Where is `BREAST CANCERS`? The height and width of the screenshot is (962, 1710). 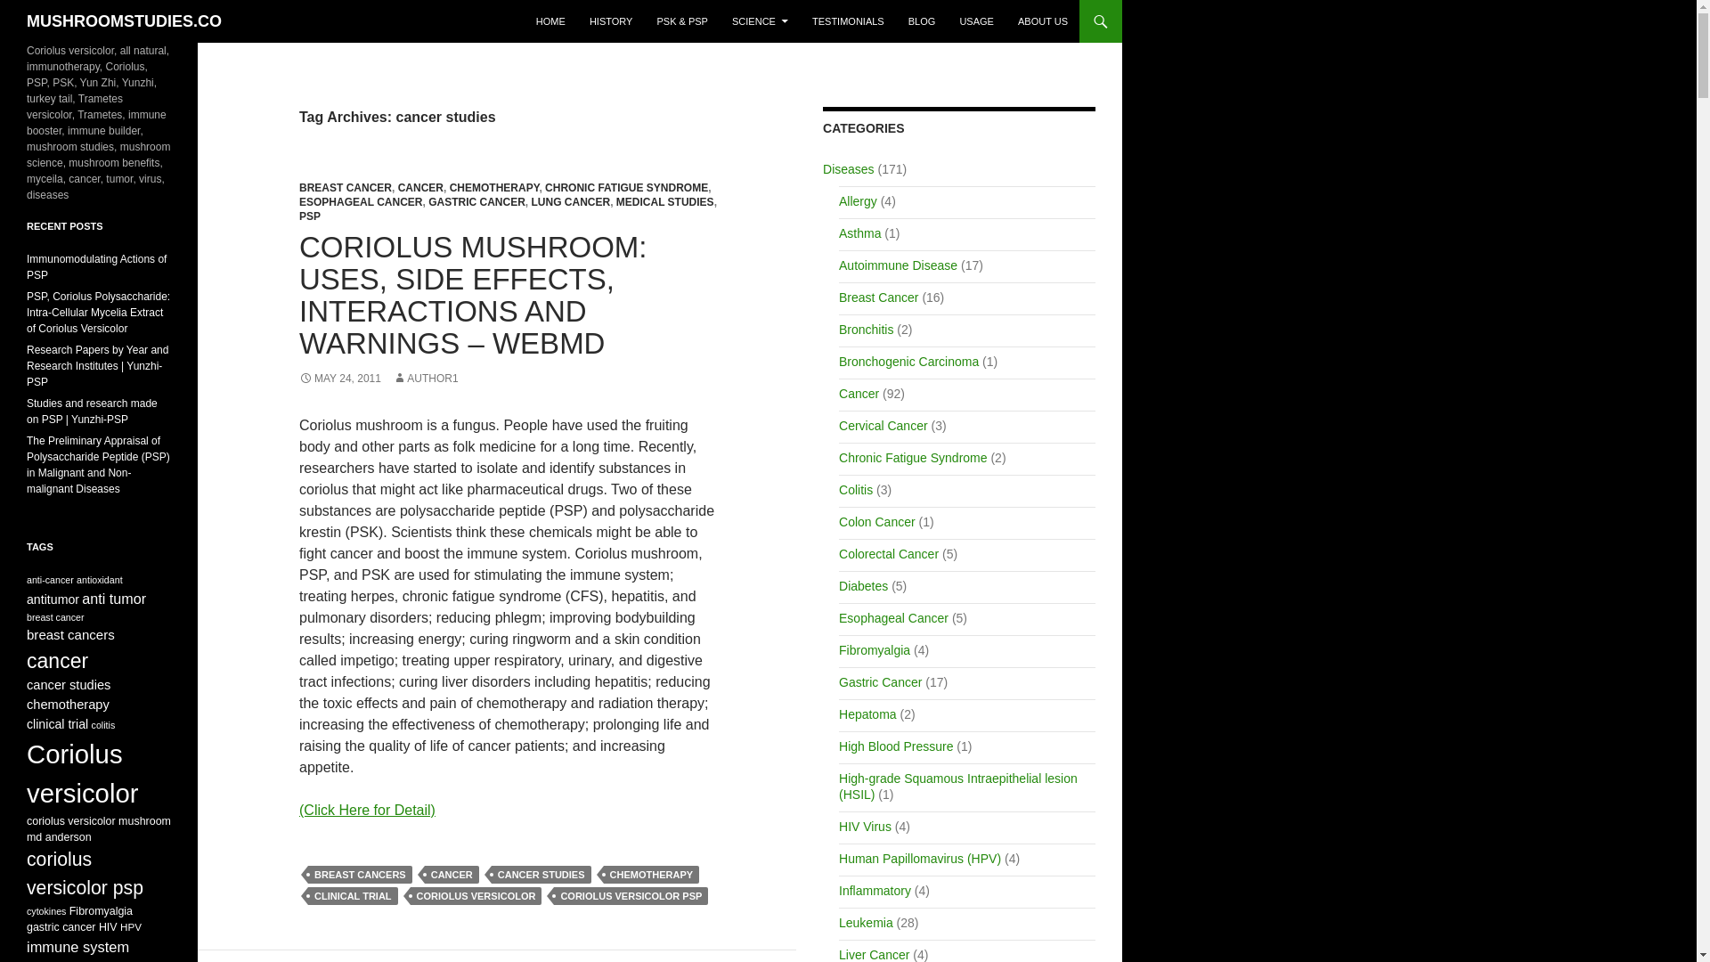 BREAST CANCERS is located at coordinates (360, 875).